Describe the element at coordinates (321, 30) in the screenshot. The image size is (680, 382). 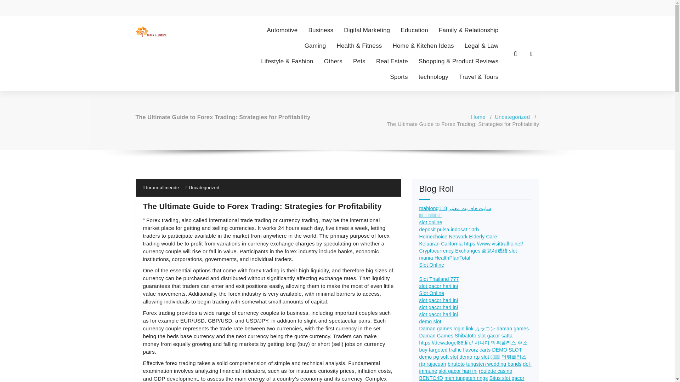
I see `Business` at that location.